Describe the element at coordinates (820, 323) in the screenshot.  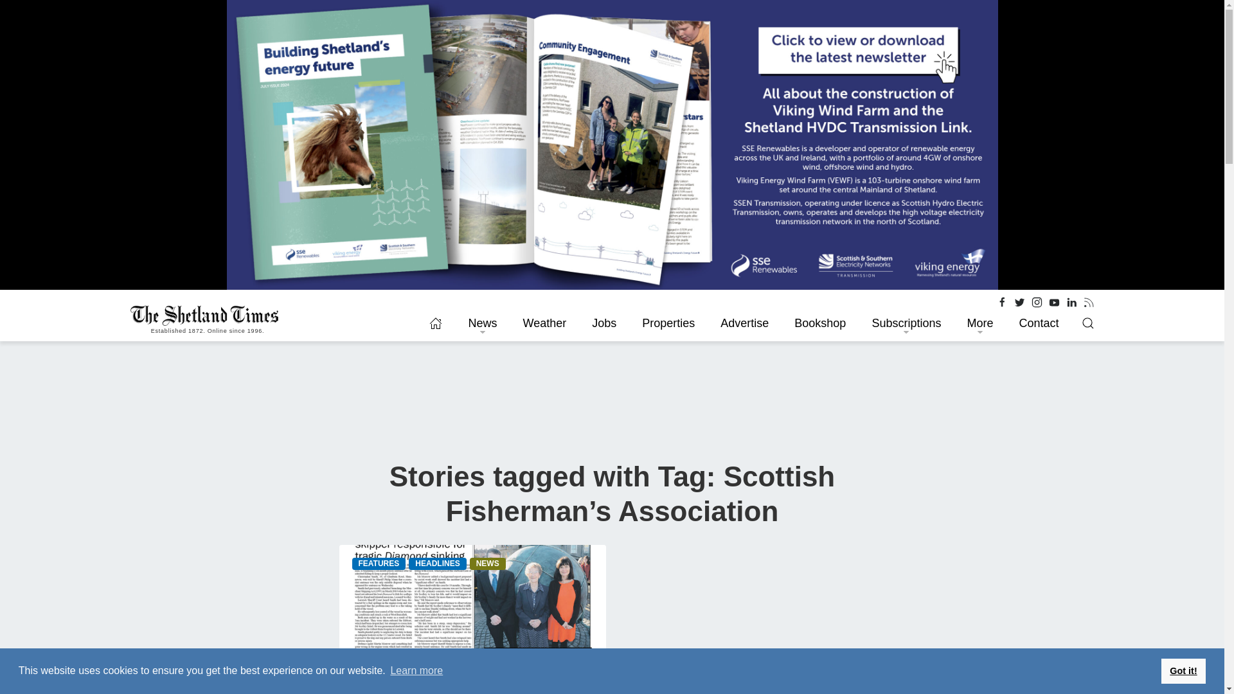
I see `Bookshop` at that location.